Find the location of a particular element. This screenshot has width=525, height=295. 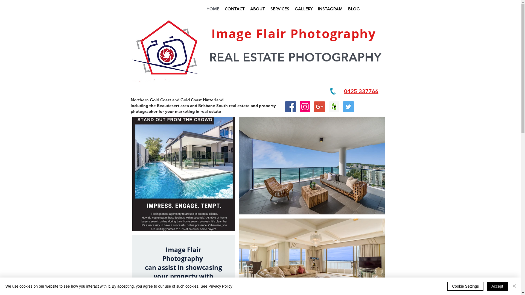

Image Flair Photography logo is located at coordinates (165, 52).